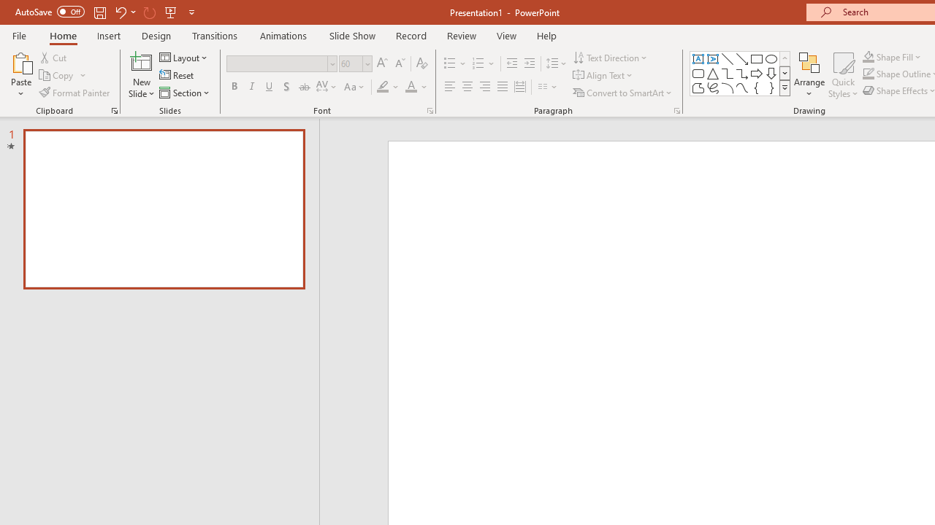 This screenshot has height=525, width=935. I want to click on Italic, so click(251, 87).